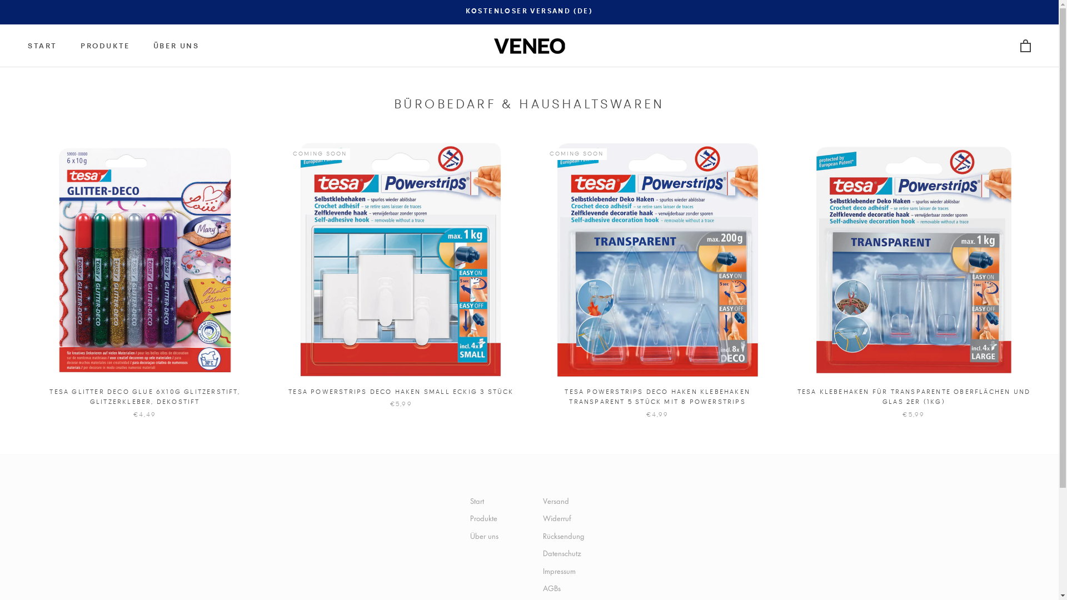 The image size is (1067, 600). What do you see at coordinates (42, 47) in the screenshot?
I see `START
START` at bounding box center [42, 47].